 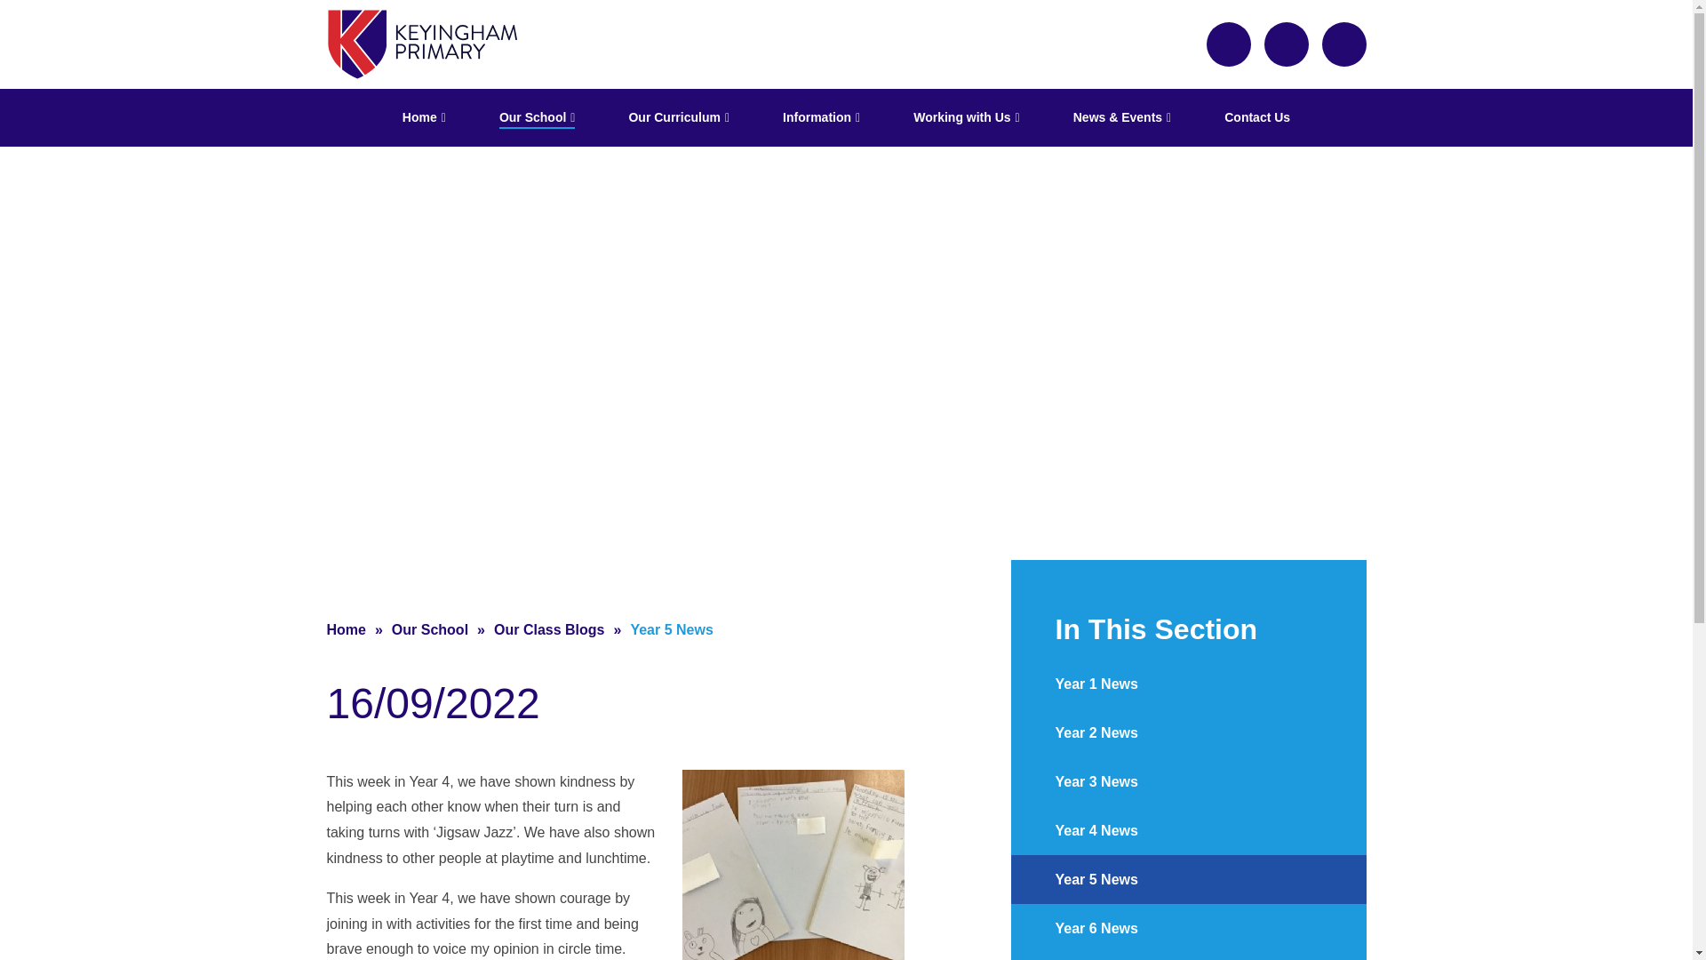 What do you see at coordinates (1286, 44) in the screenshot?
I see `Instagram` at bounding box center [1286, 44].